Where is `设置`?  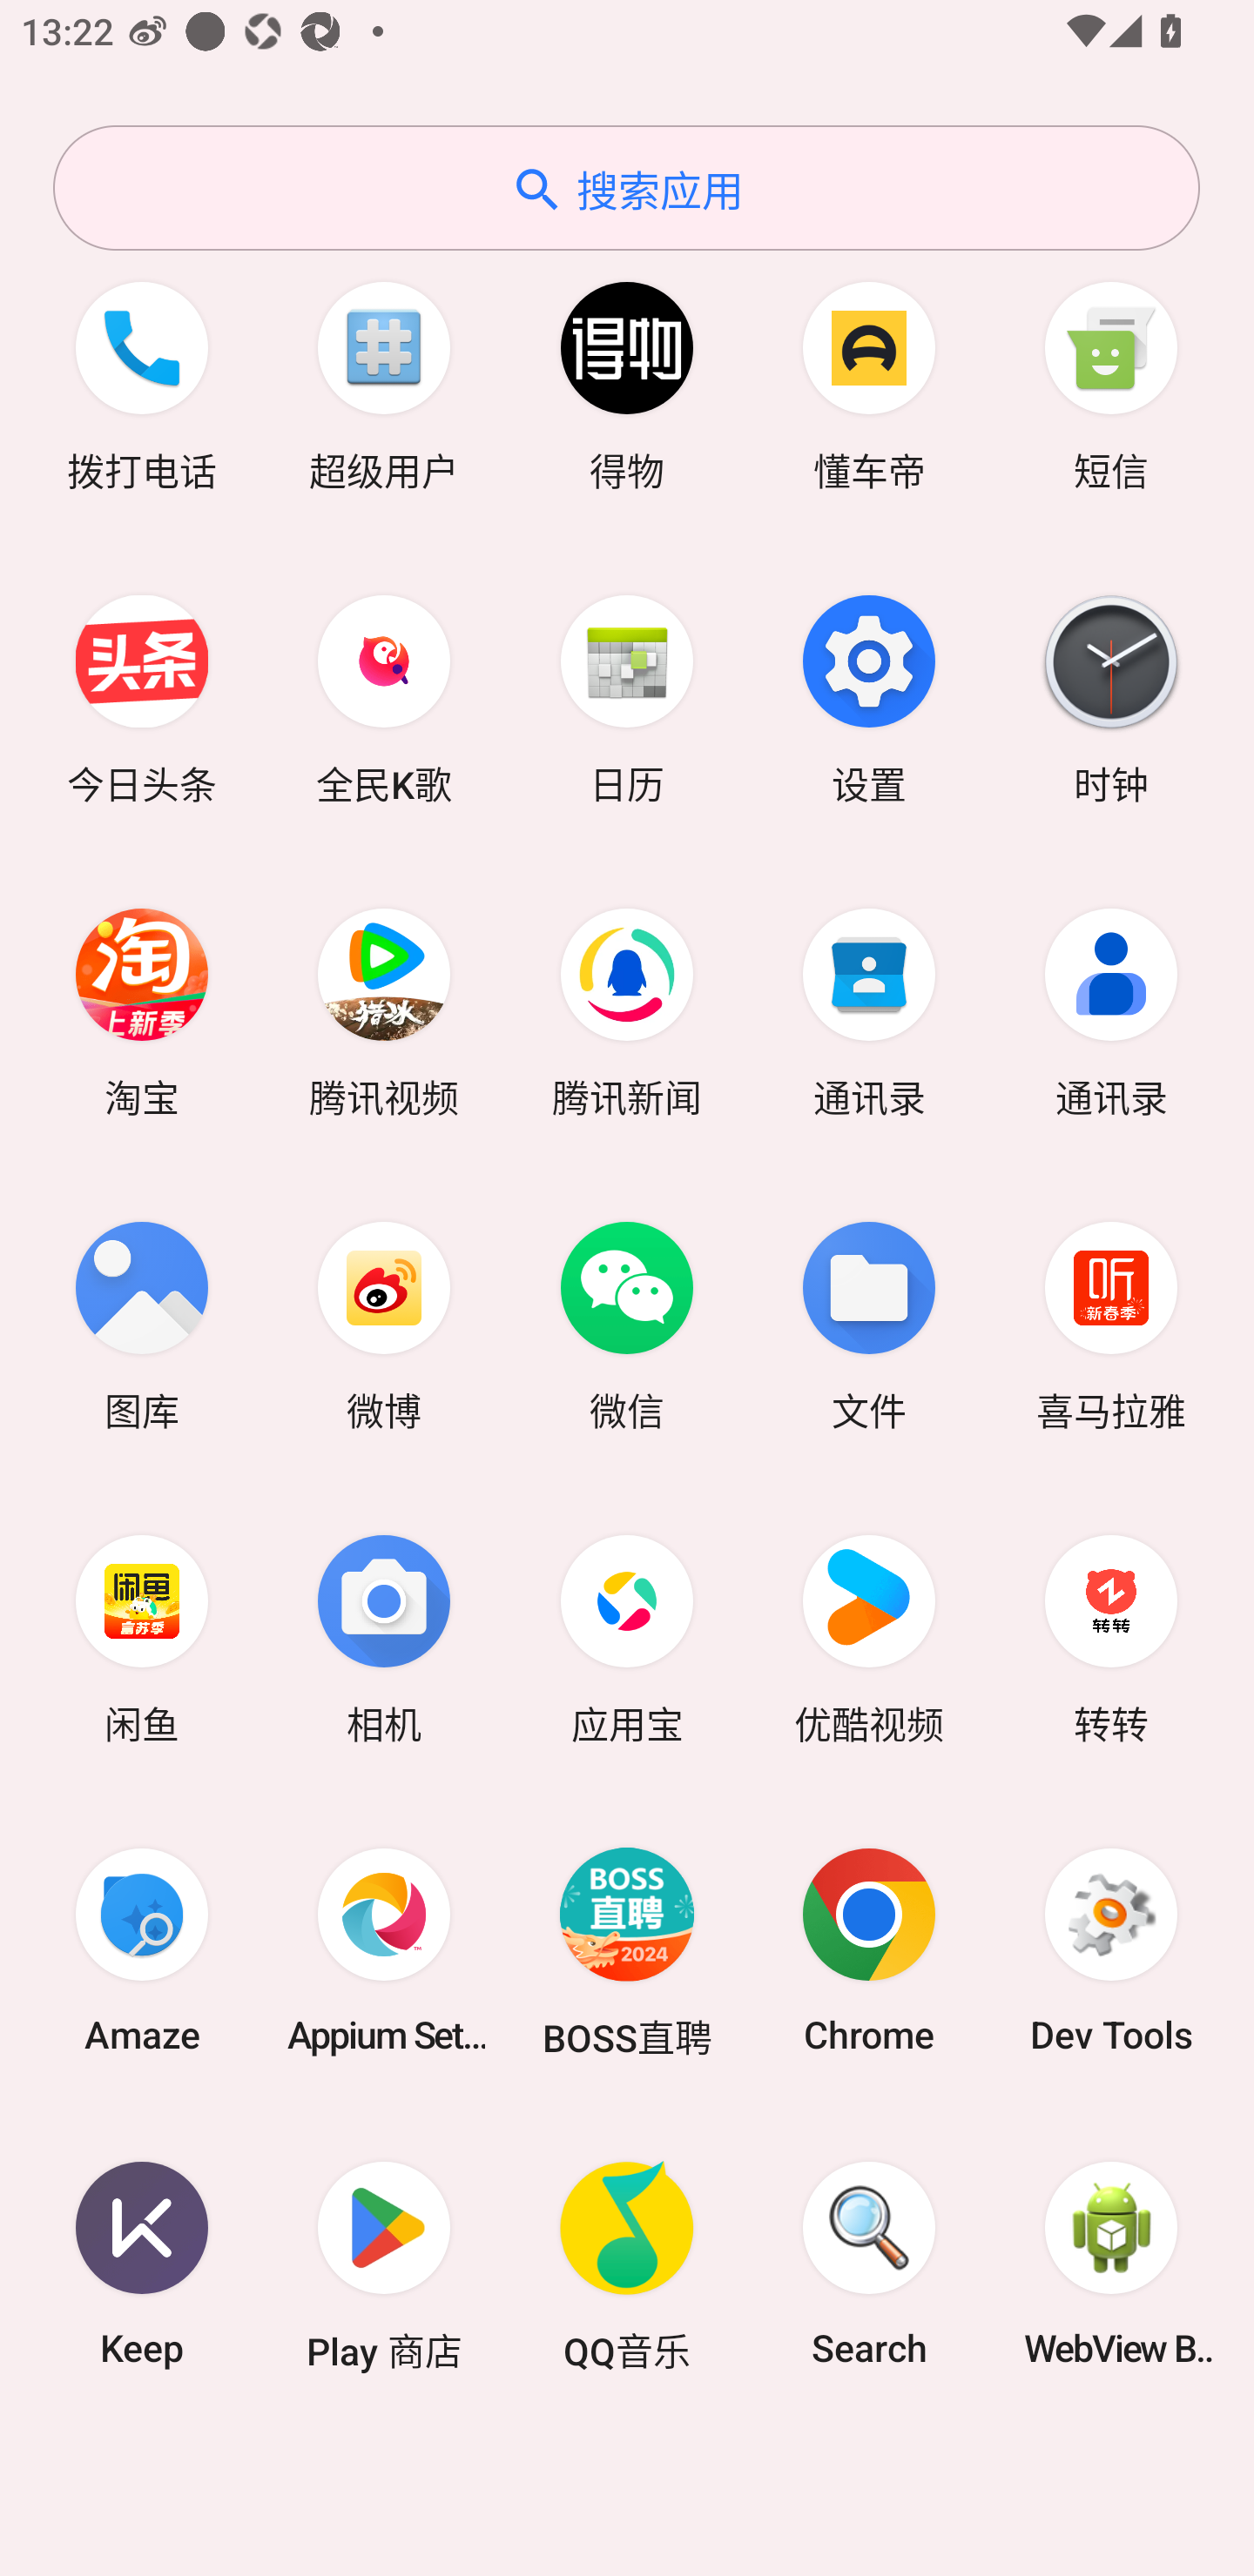 设置 is located at coordinates (869, 696).